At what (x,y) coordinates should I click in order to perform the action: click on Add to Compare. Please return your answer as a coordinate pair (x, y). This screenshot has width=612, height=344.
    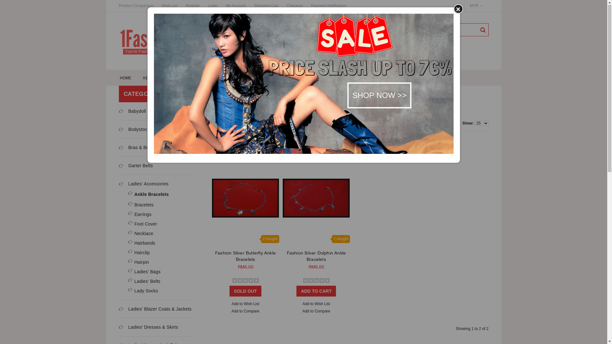
    Looking at the image, I should click on (245, 312).